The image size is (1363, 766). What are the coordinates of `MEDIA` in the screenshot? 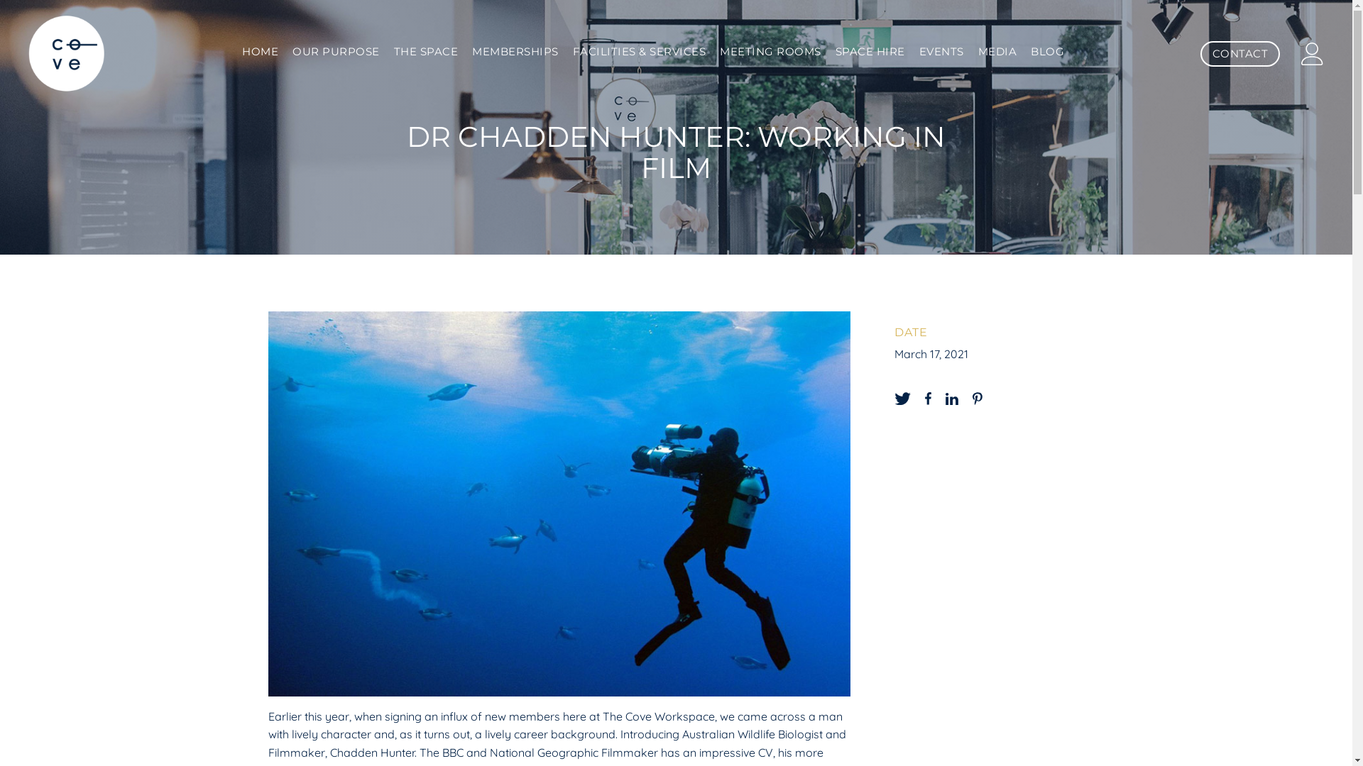 It's located at (998, 52).